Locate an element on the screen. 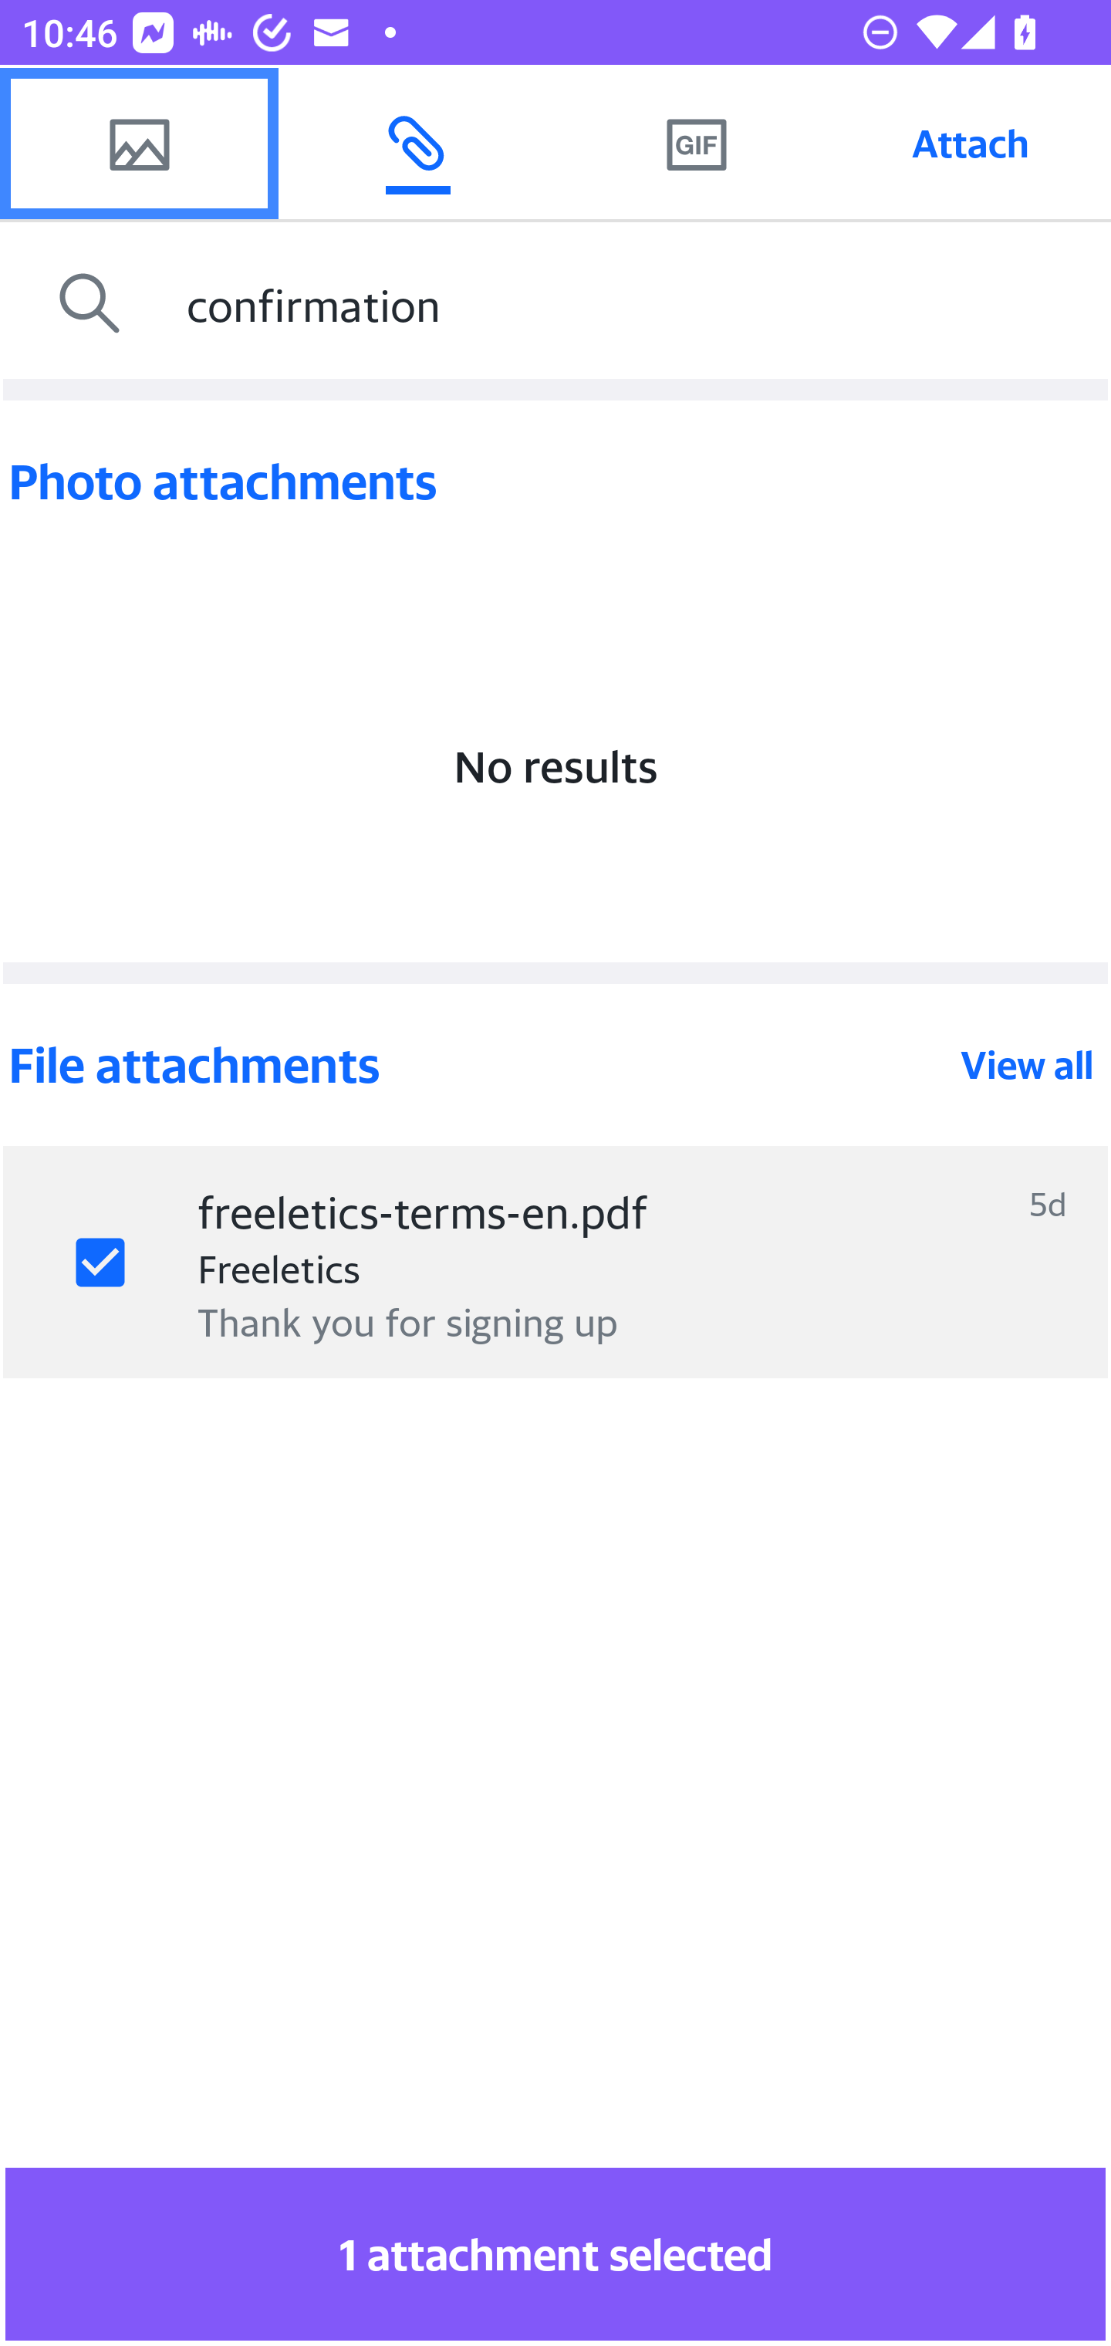 This screenshot has width=1111, height=2346. View all is located at coordinates (1028, 1065).